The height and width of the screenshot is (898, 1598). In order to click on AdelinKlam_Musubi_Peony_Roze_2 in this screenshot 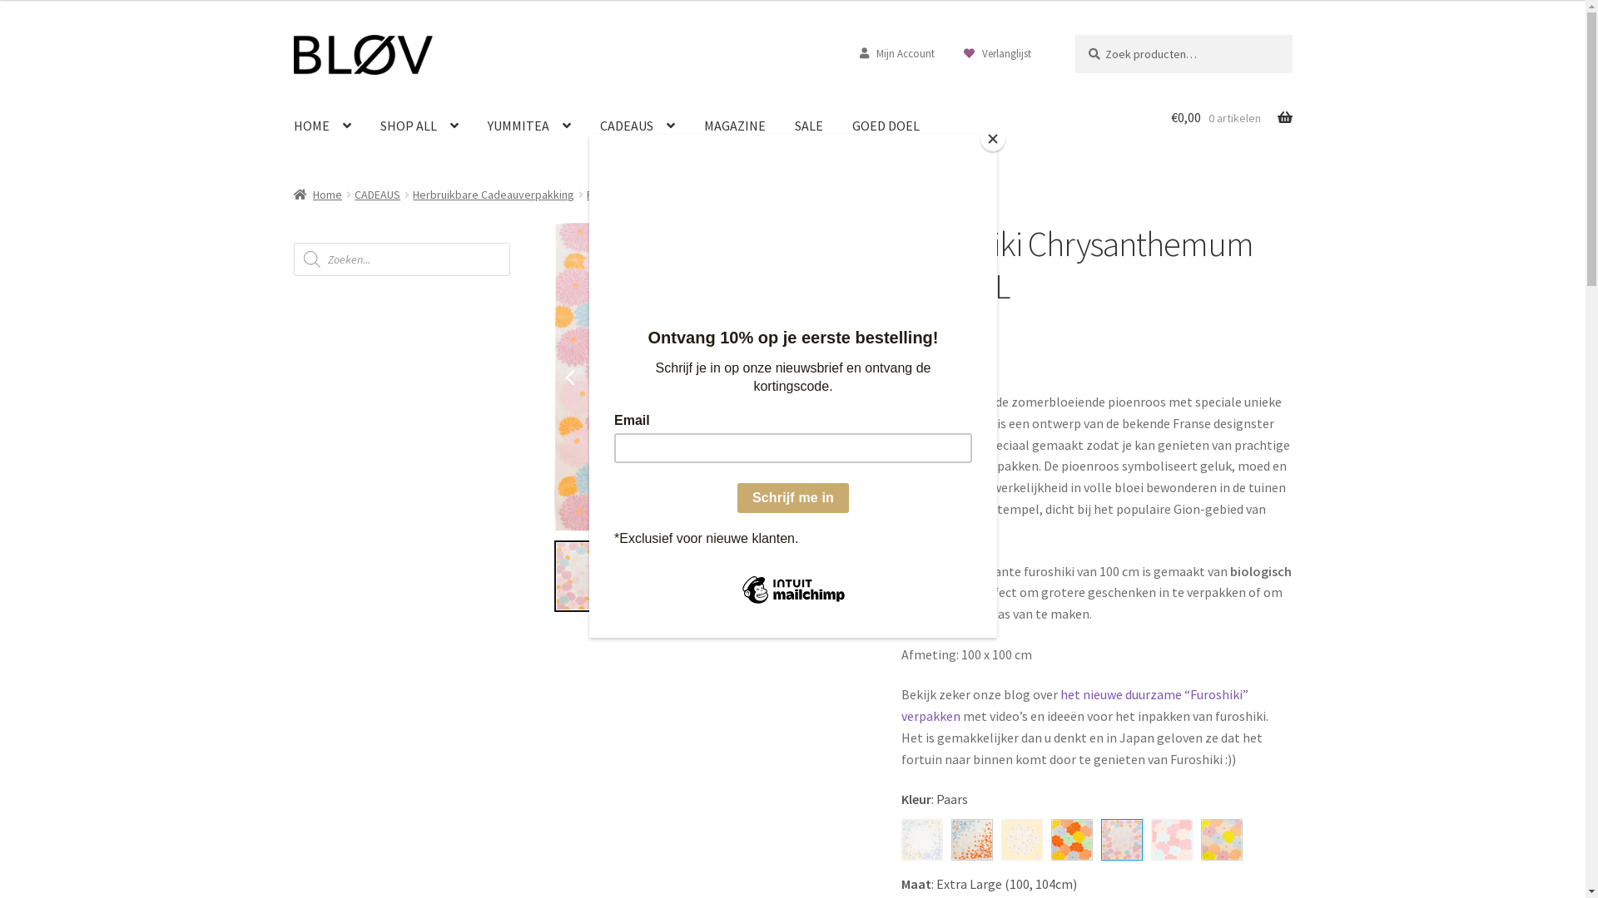, I will do `click(670, 576)`.